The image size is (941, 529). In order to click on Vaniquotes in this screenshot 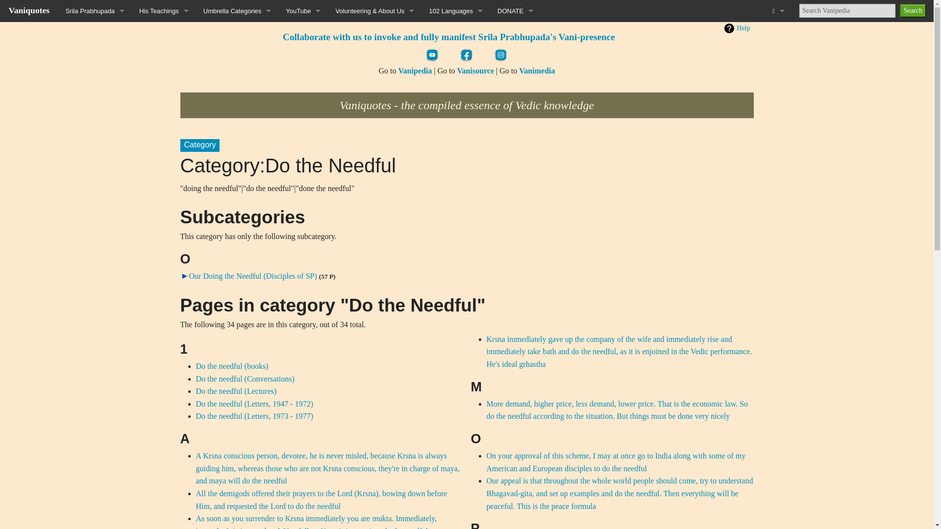, I will do `click(29, 10)`.